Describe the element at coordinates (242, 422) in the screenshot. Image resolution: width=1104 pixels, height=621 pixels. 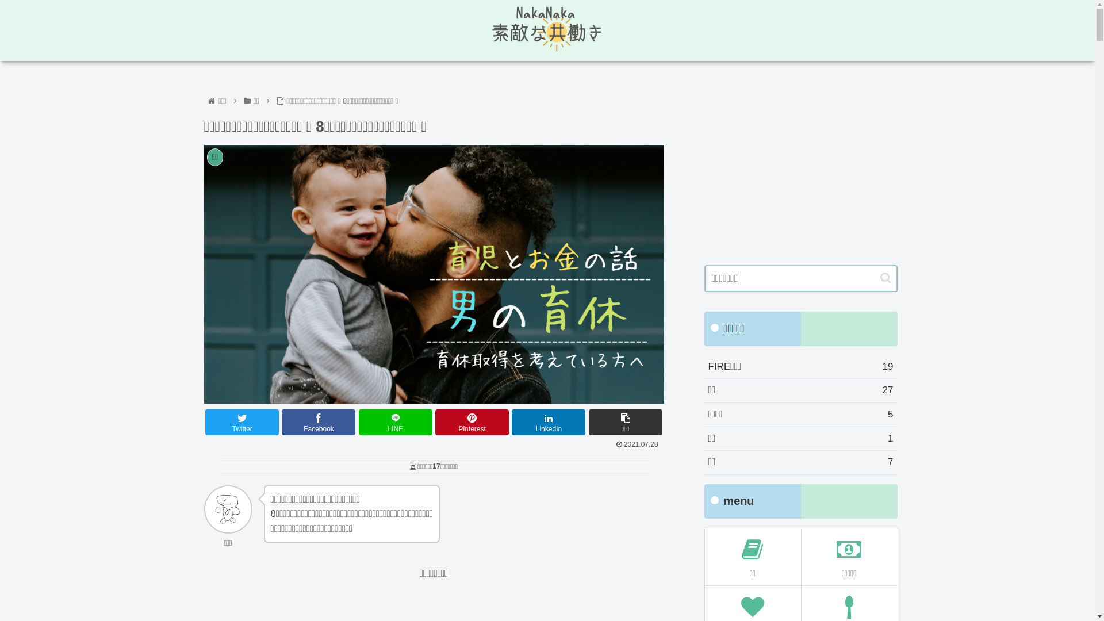
I see `Twitter` at that location.